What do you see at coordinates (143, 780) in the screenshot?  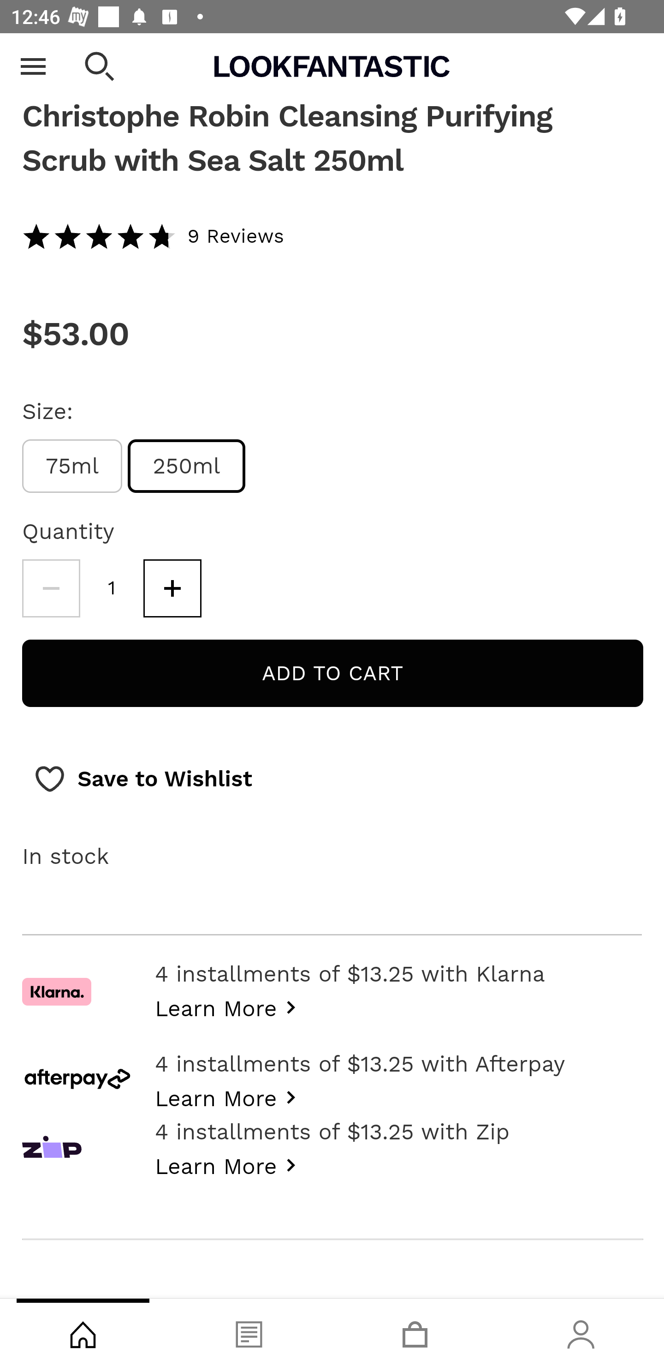 I see `Save to Wishlist` at bounding box center [143, 780].